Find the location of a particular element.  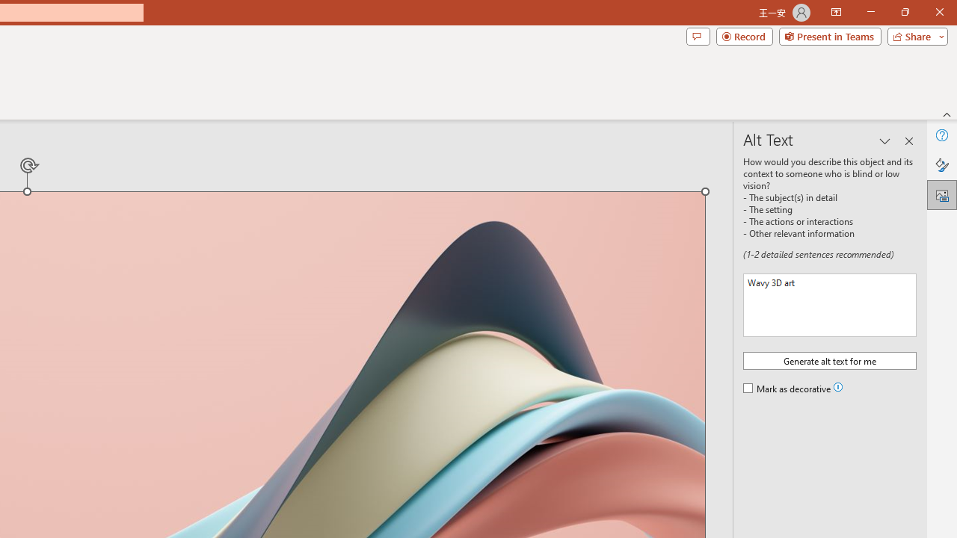

Description is located at coordinates (830, 305).